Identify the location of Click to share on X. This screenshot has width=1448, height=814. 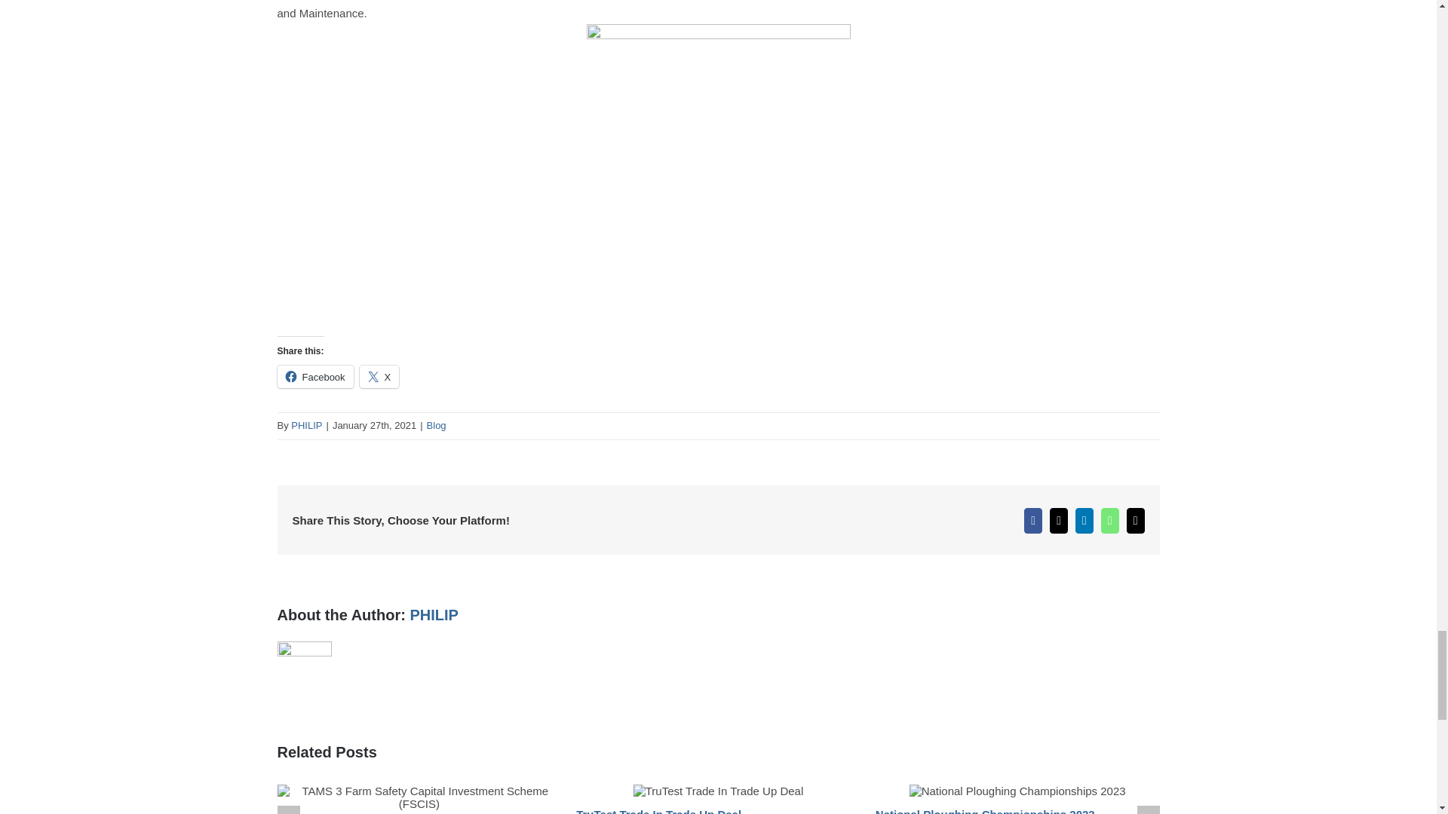
(379, 377).